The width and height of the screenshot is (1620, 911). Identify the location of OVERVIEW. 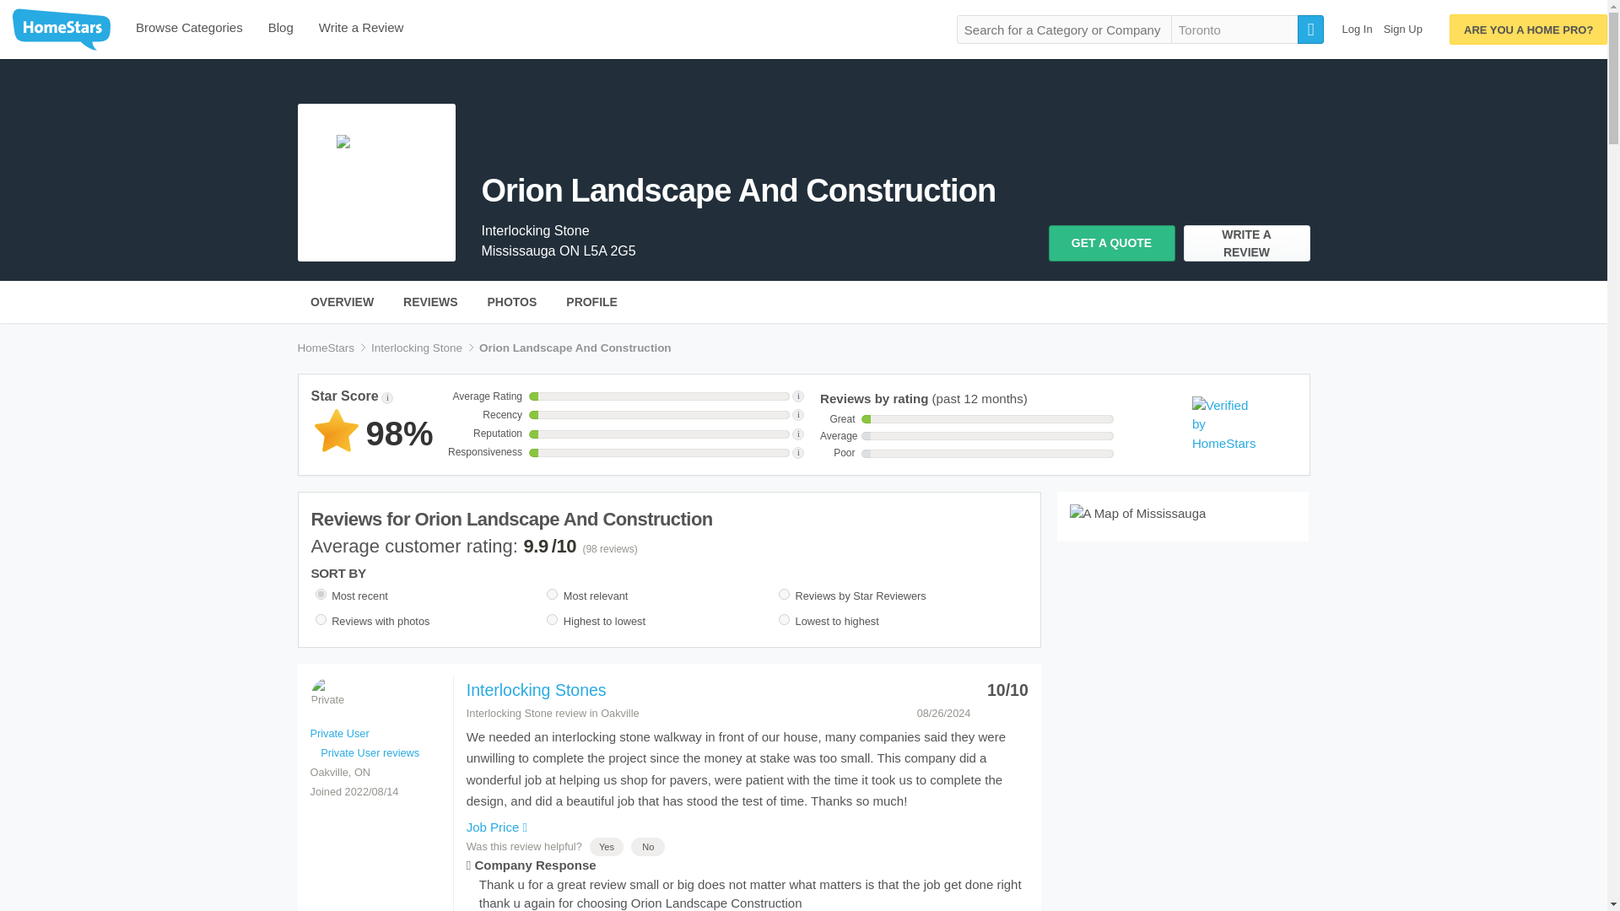
(341, 302).